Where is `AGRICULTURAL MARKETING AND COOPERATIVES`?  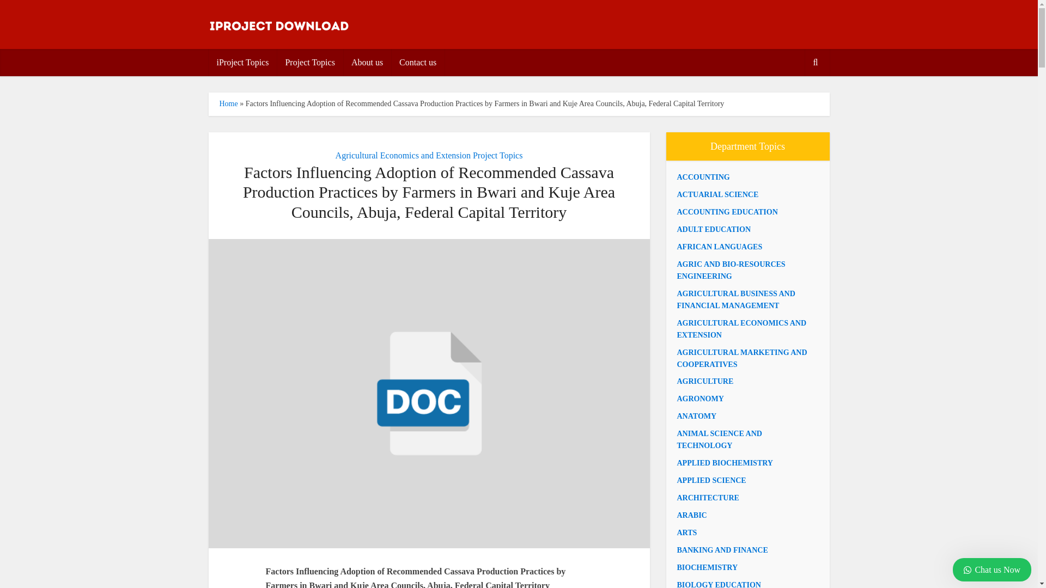
AGRICULTURAL MARKETING AND COOPERATIVES is located at coordinates (741, 358).